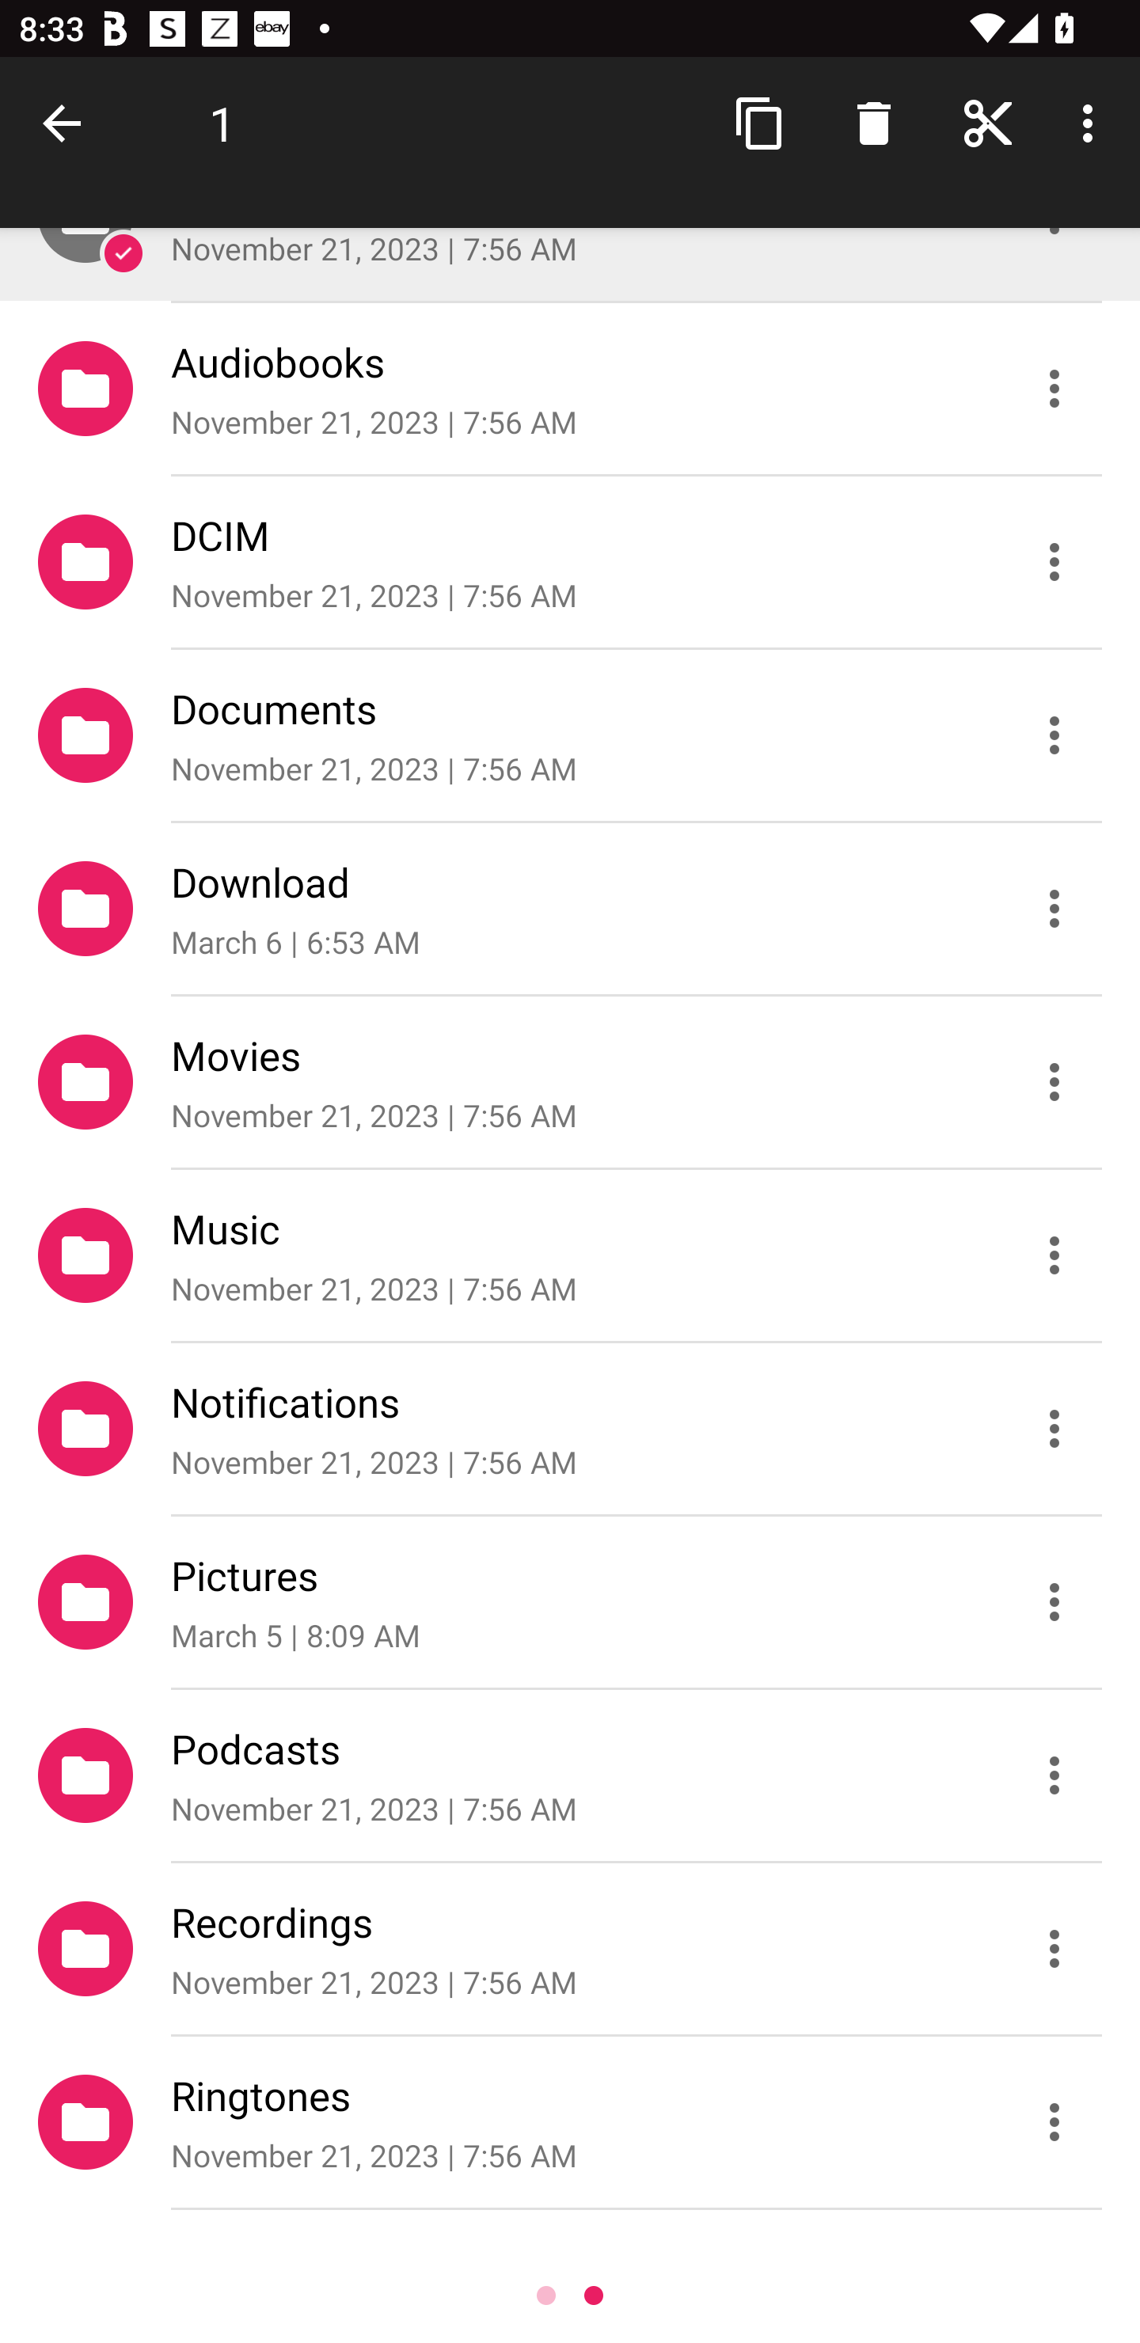  I want to click on Copy, so click(760, 122).